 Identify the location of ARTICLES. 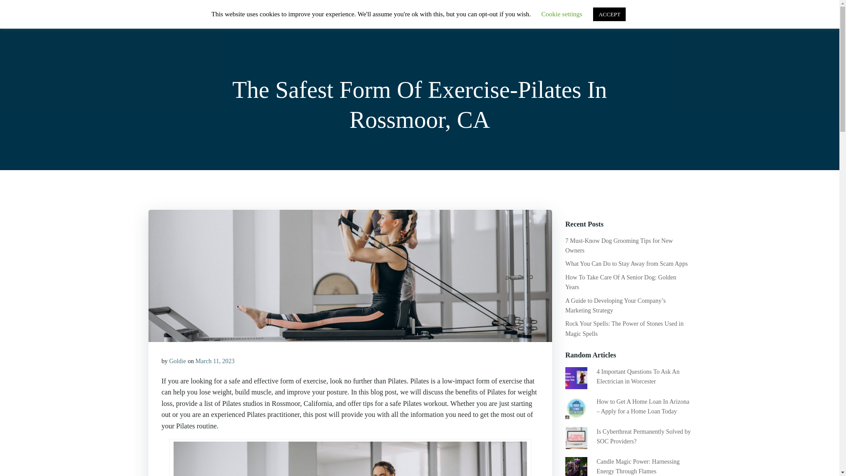
(589, 19).